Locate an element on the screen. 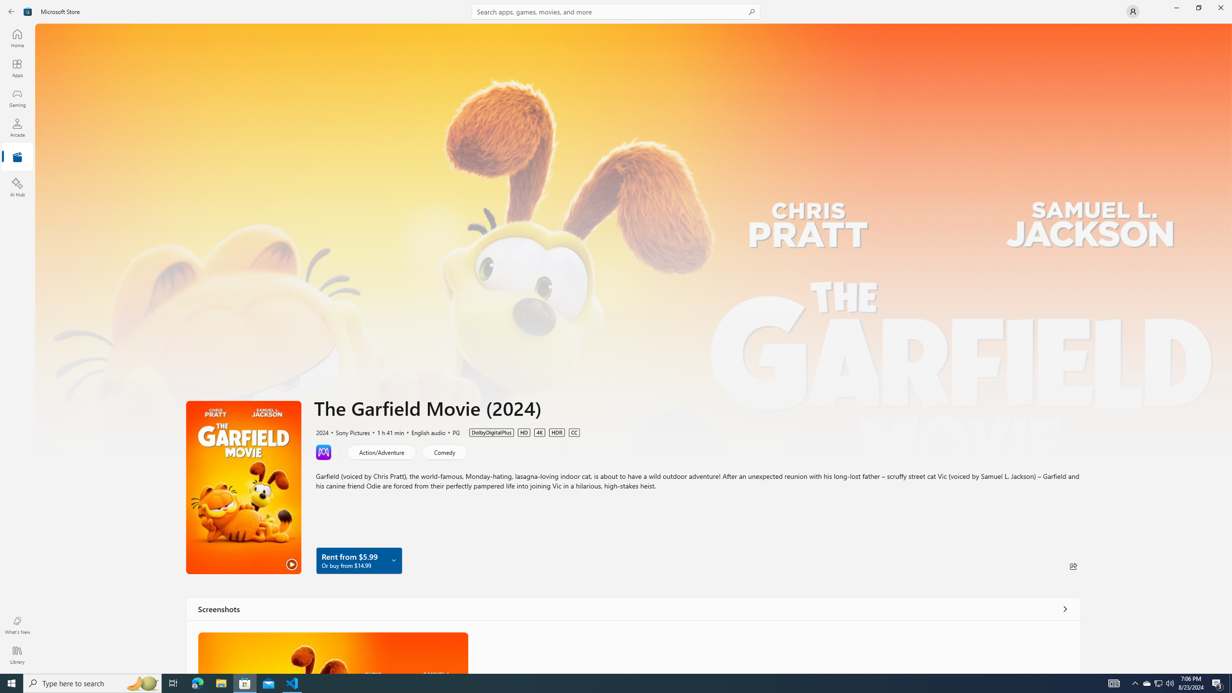 This screenshot has height=693, width=1232. Library is located at coordinates (17, 655).